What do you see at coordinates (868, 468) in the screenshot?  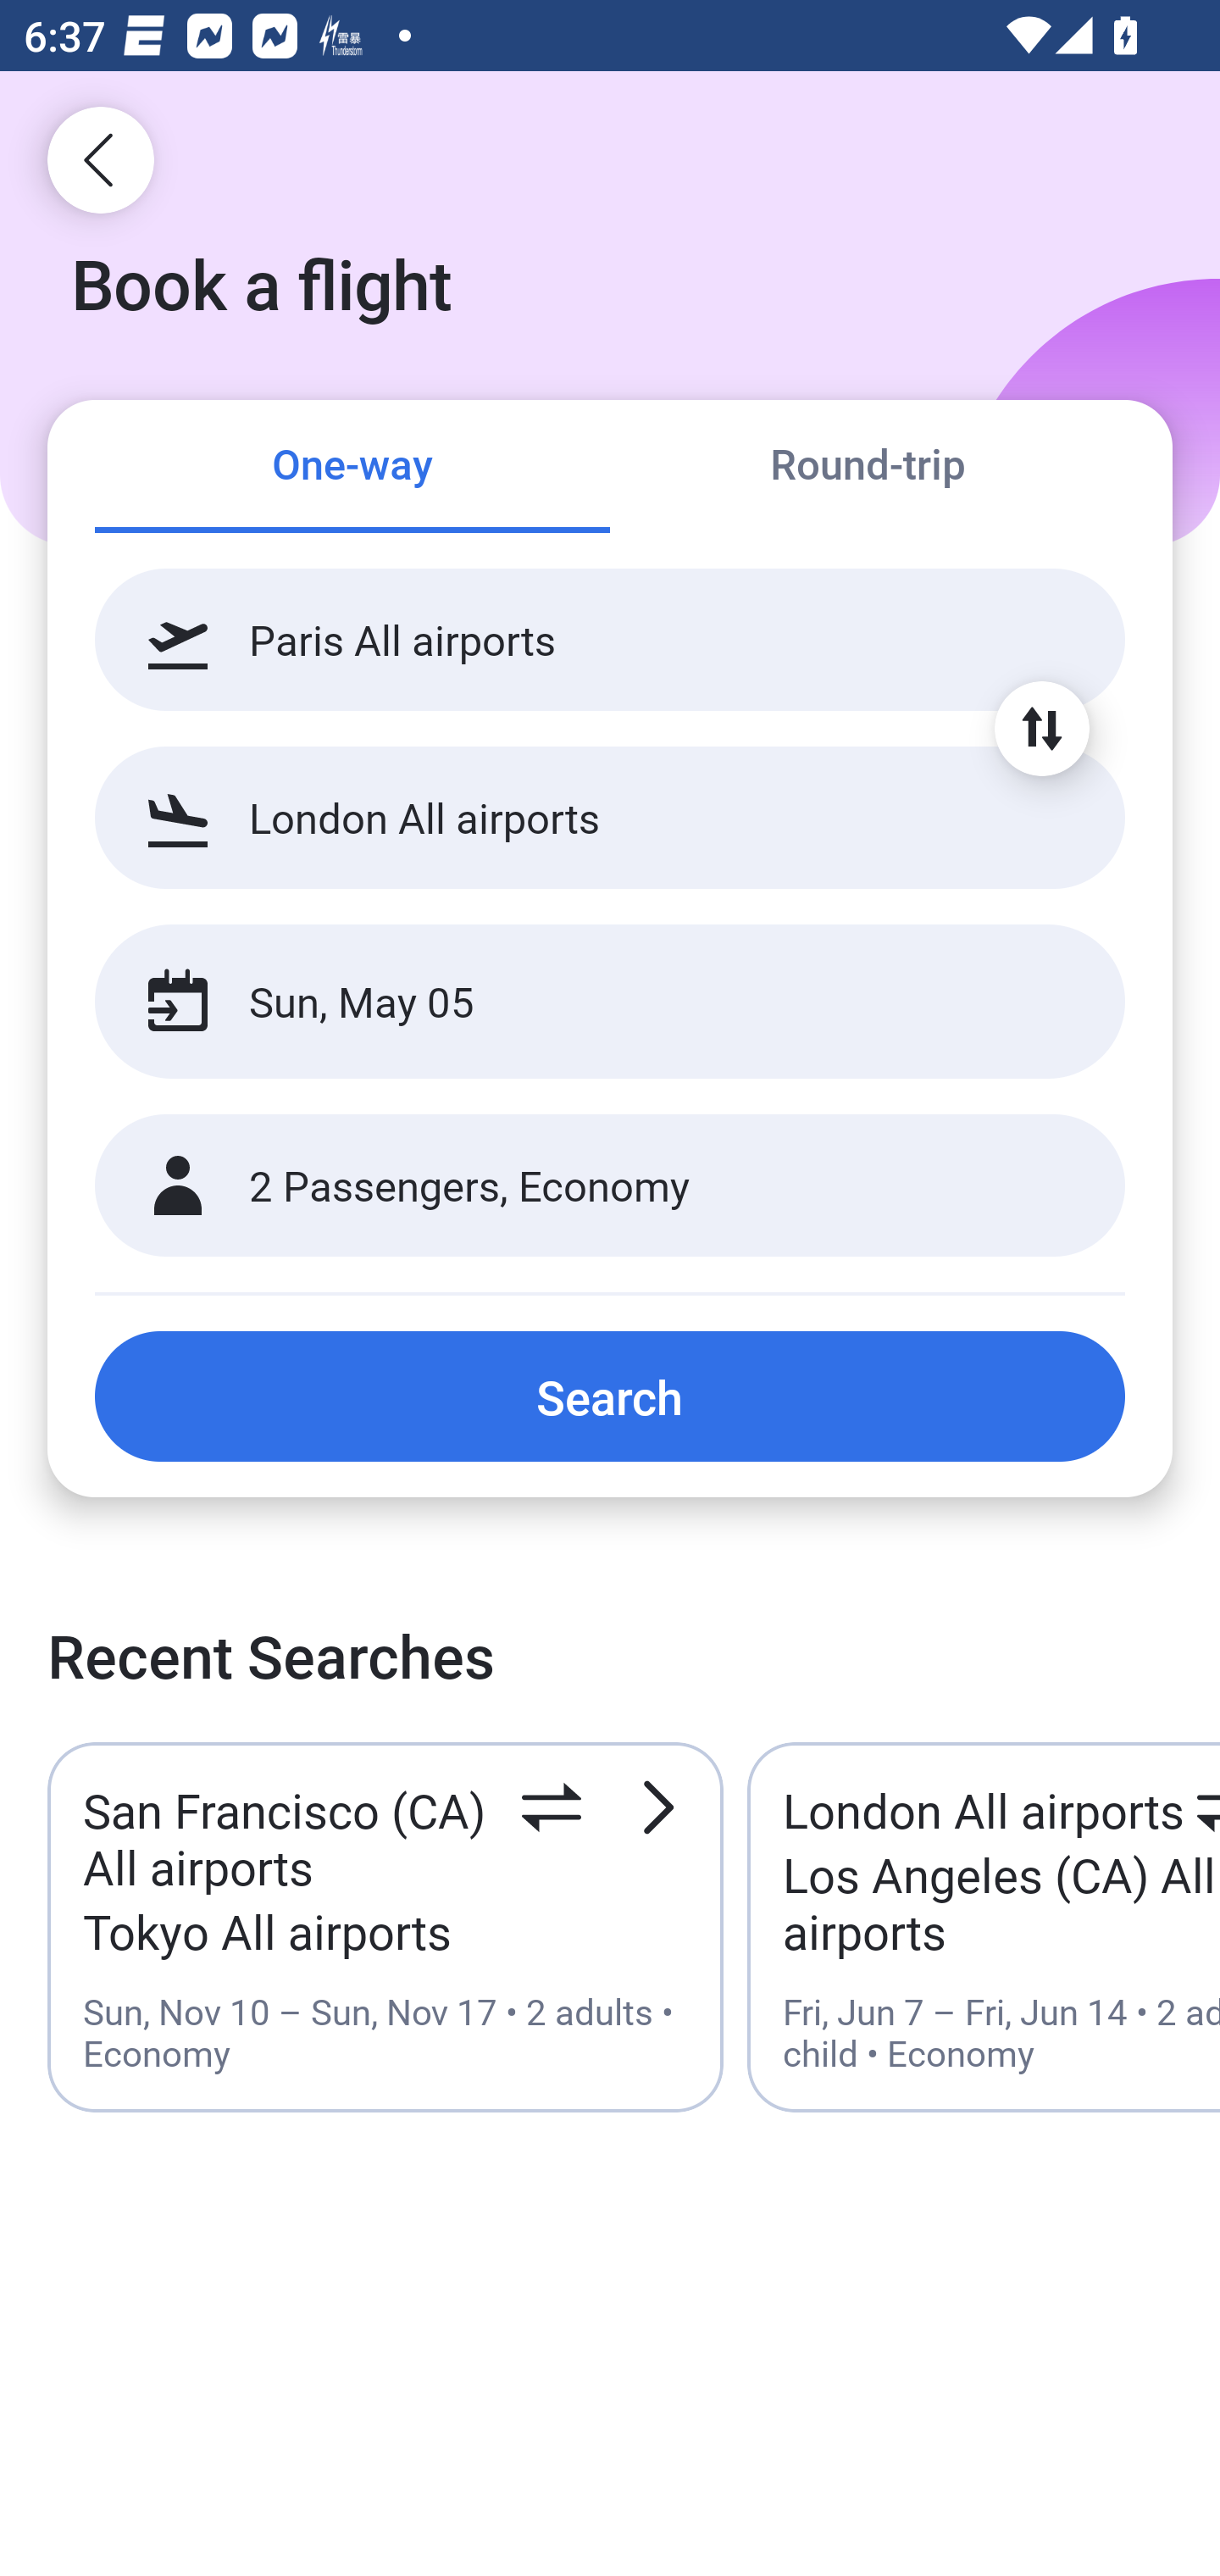 I see `Round-trip` at bounding box center [868, 468].